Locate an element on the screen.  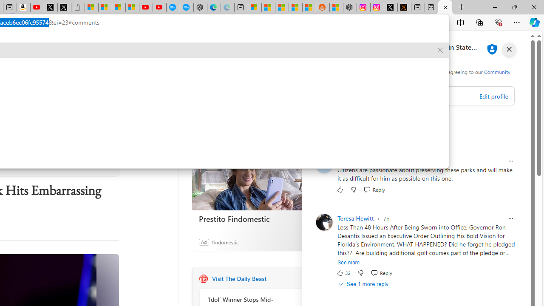
Sort comments by is located at coordinates (348, 134).